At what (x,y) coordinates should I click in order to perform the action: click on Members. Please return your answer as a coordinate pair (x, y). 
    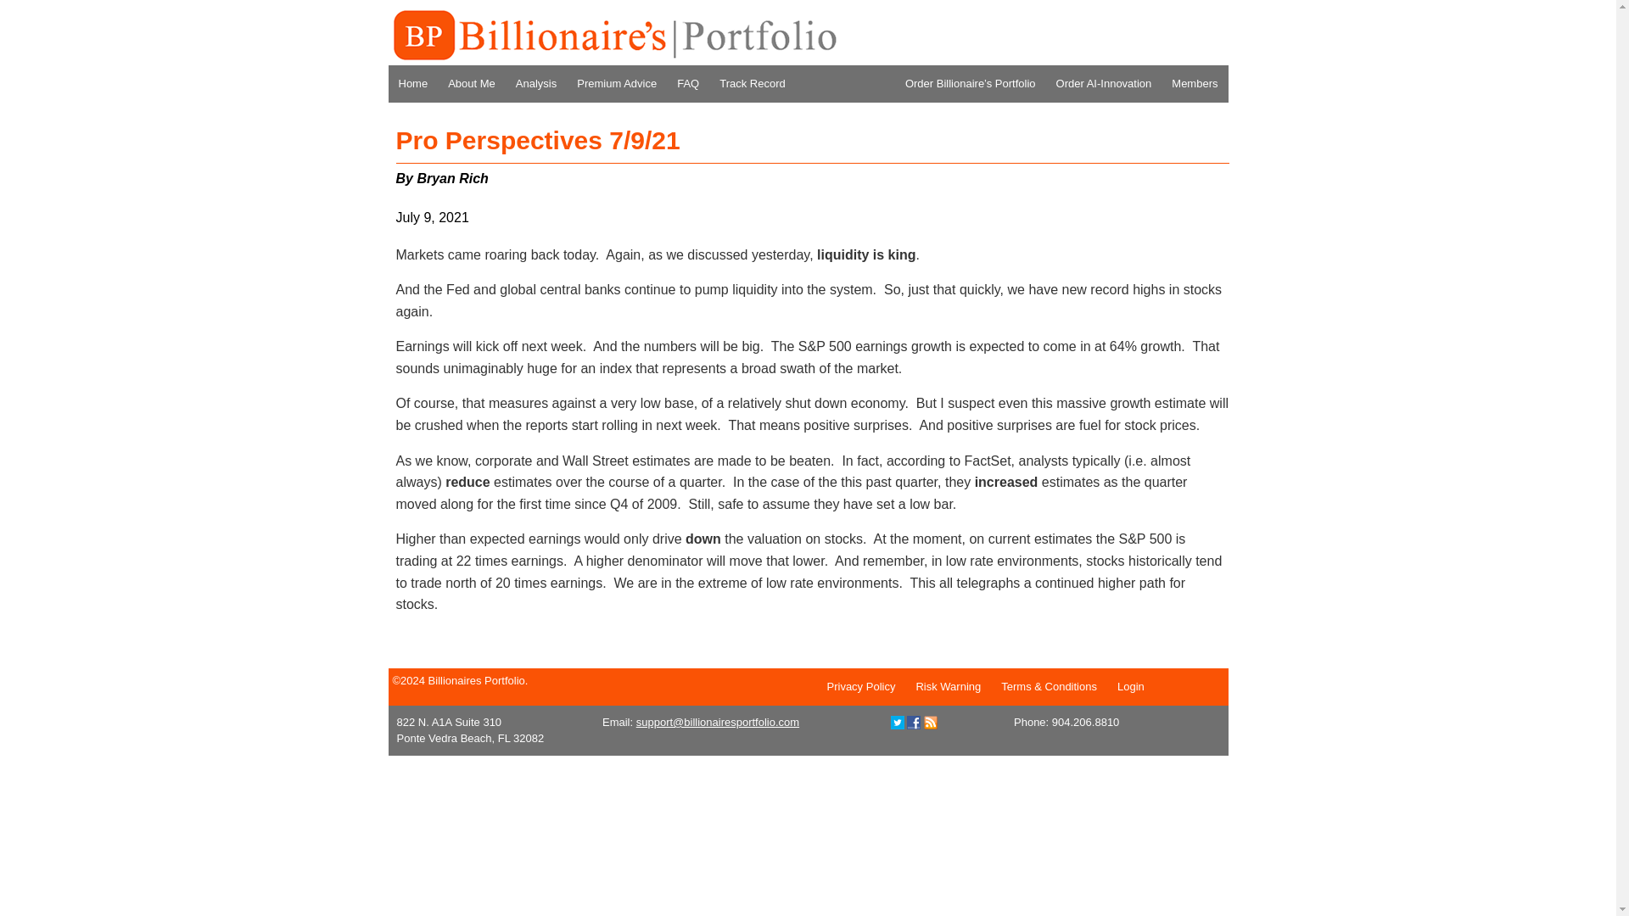
    Looking at the image, I should click on (1195, 83).